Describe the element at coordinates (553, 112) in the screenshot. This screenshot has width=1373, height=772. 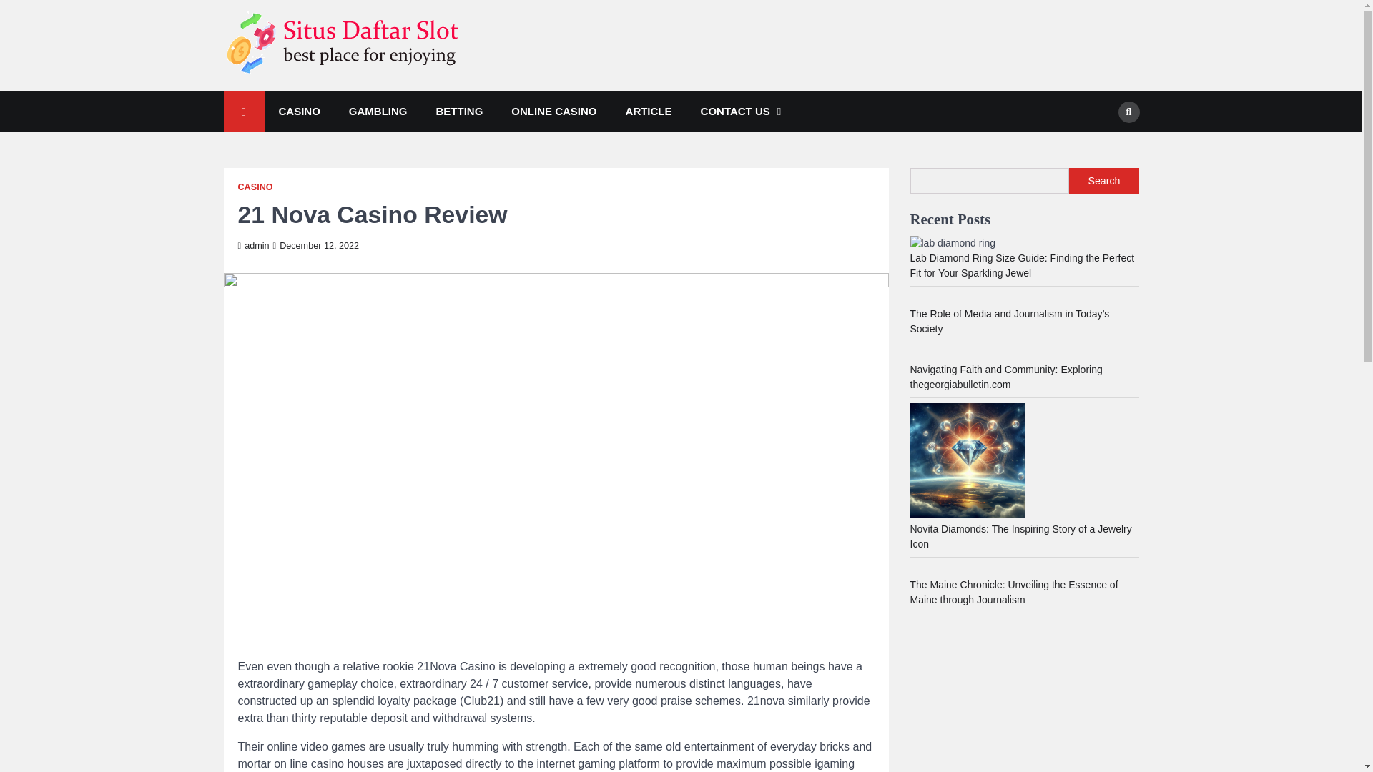
I see `ONLINE CASINO` at that location.